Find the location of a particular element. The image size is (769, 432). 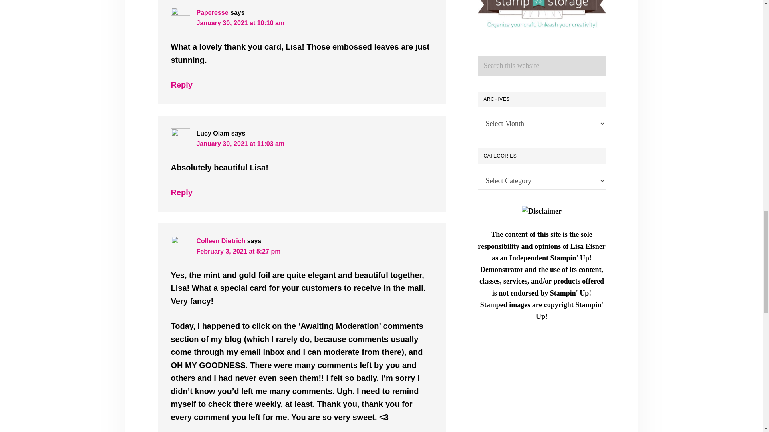

Reply is located at coordinates (181, 84).